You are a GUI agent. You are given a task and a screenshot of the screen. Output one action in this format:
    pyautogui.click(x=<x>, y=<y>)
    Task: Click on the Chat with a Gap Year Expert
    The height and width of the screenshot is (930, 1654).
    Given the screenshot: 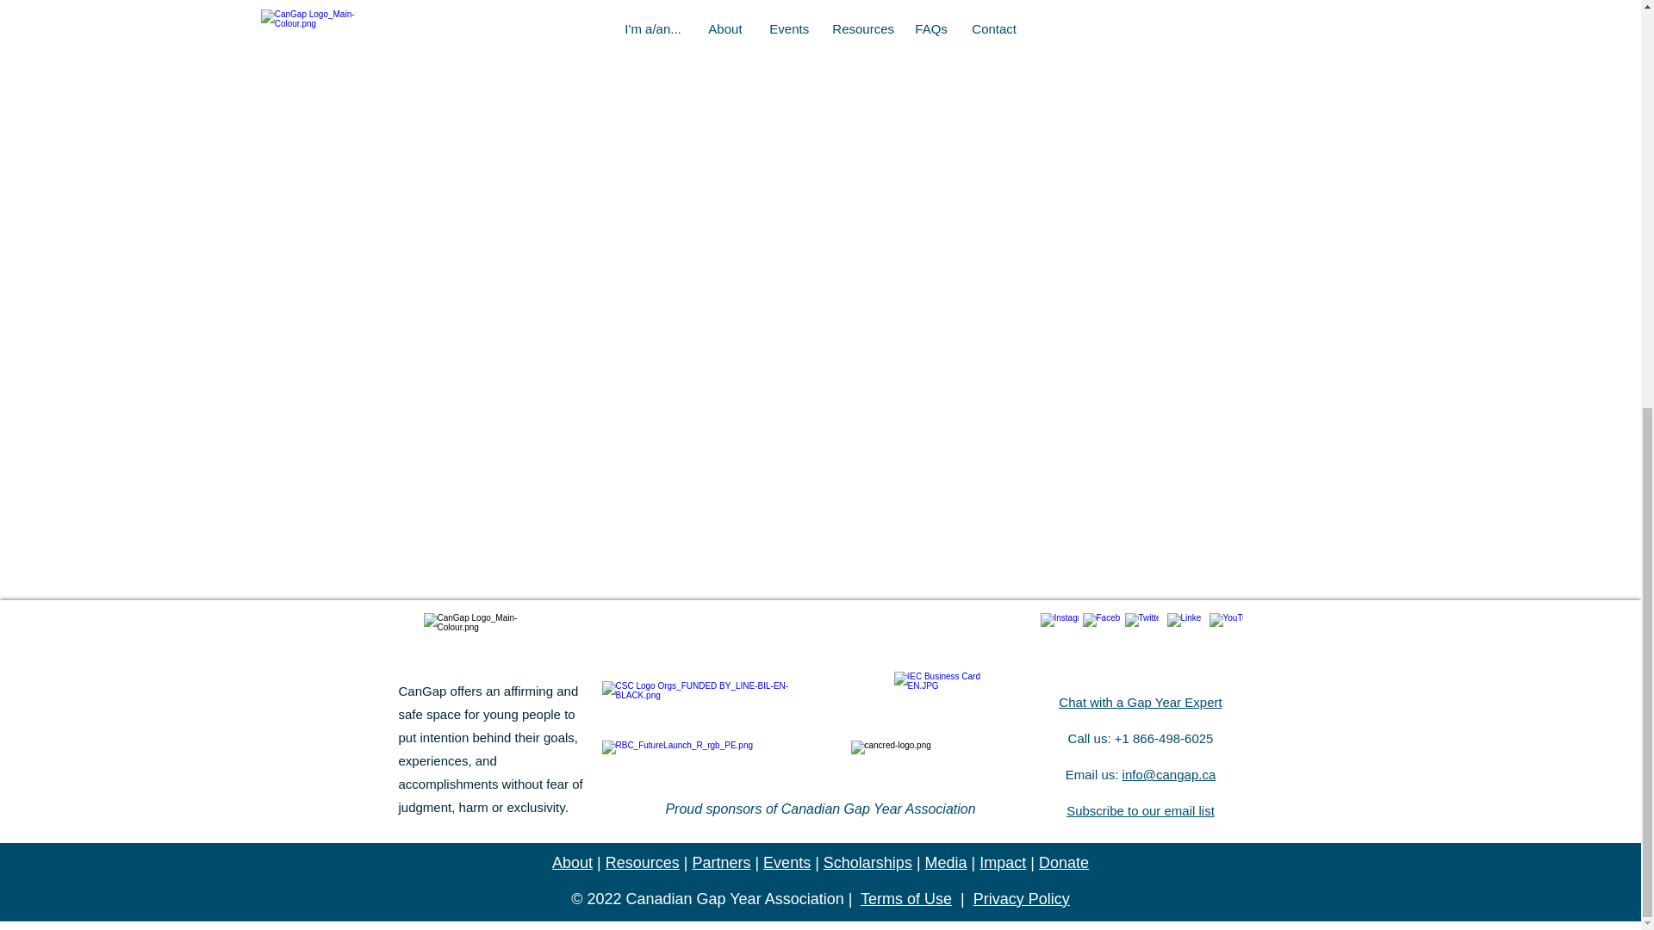 What is the action you would take?
    pyautogui.click(x=1140, y=702)
    